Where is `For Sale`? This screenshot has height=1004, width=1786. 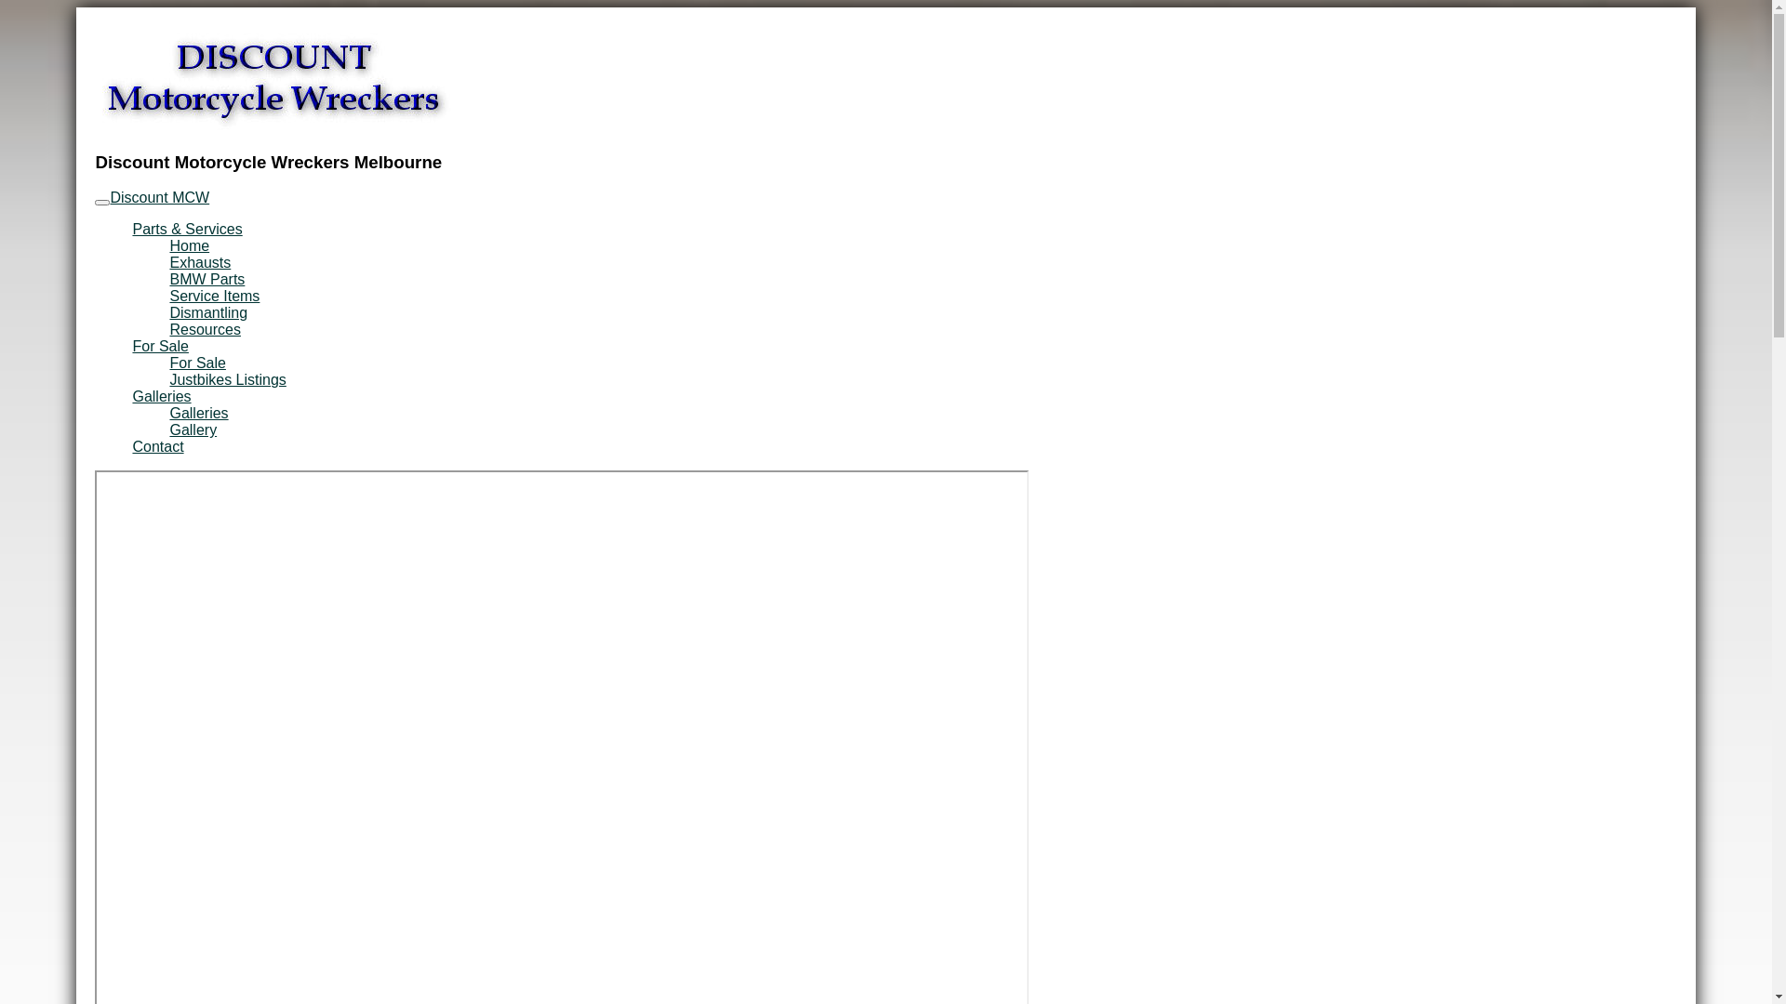 For Sale is located at coordinates (160, 346).